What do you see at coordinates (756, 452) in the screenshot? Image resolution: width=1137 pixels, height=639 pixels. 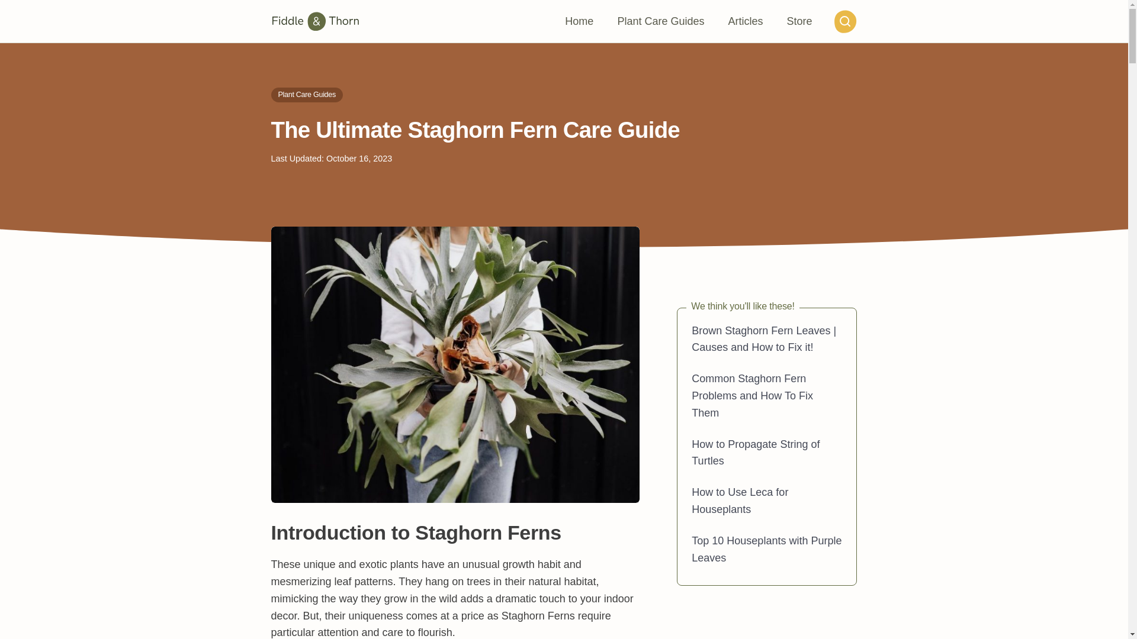 I see `How to Propagate String of Turtles` at bounding box center [756, 452].